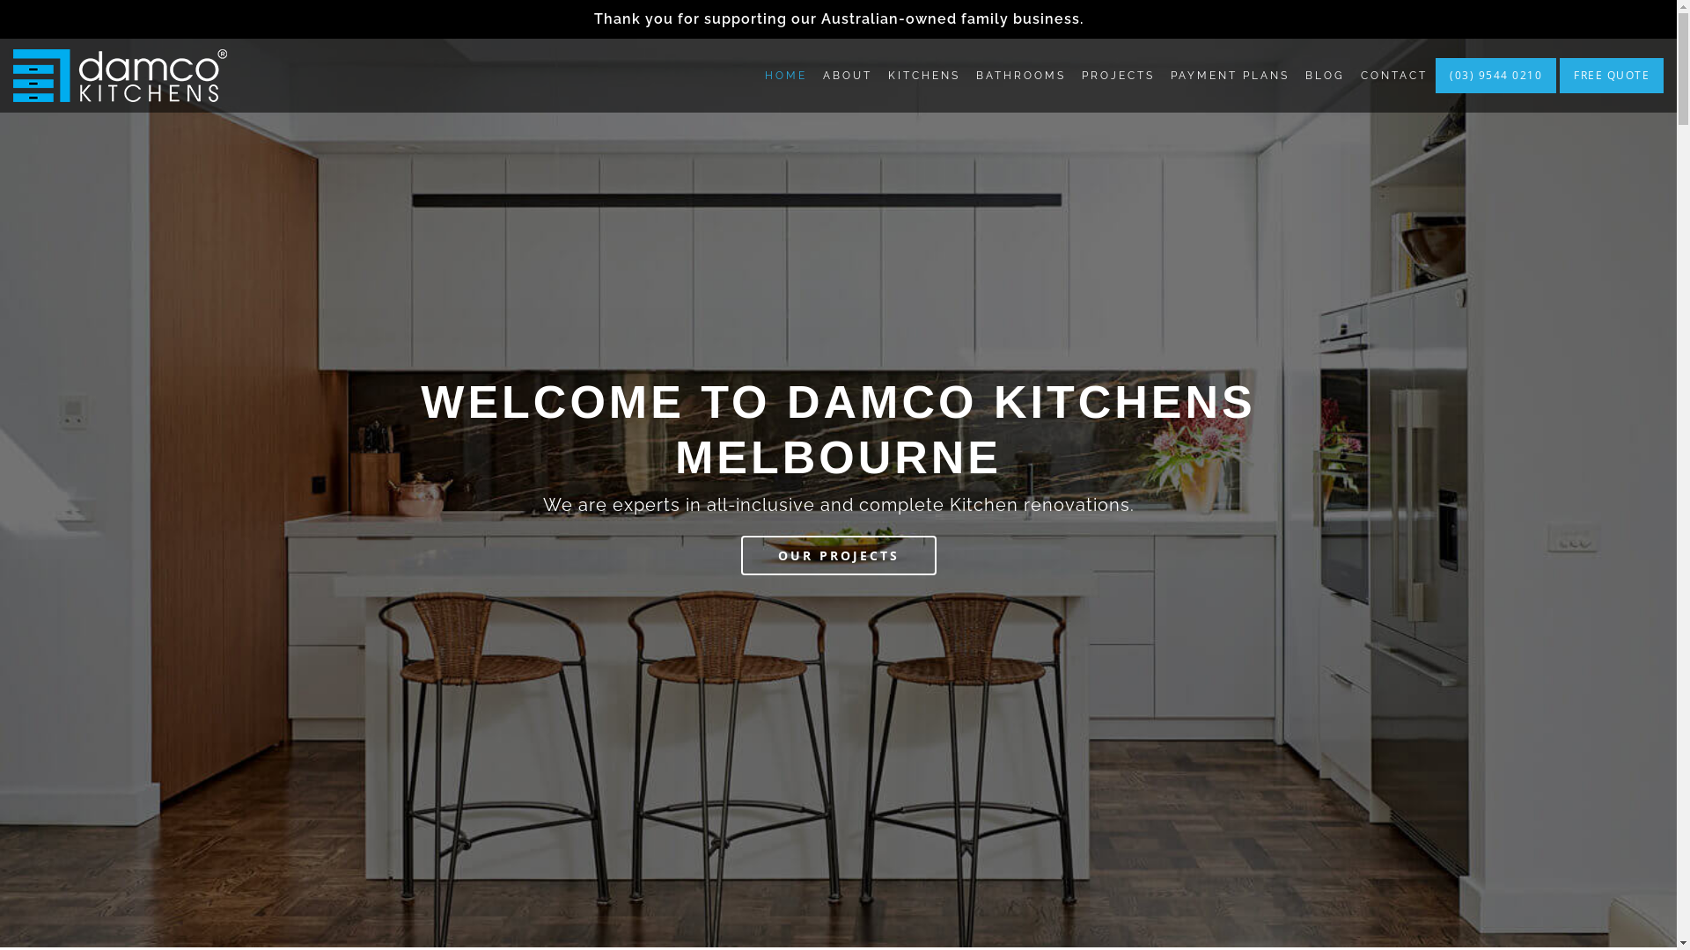 The height and width of the screenshot is (950, 1690). I want to click on BLOG, so click(1326, 76).